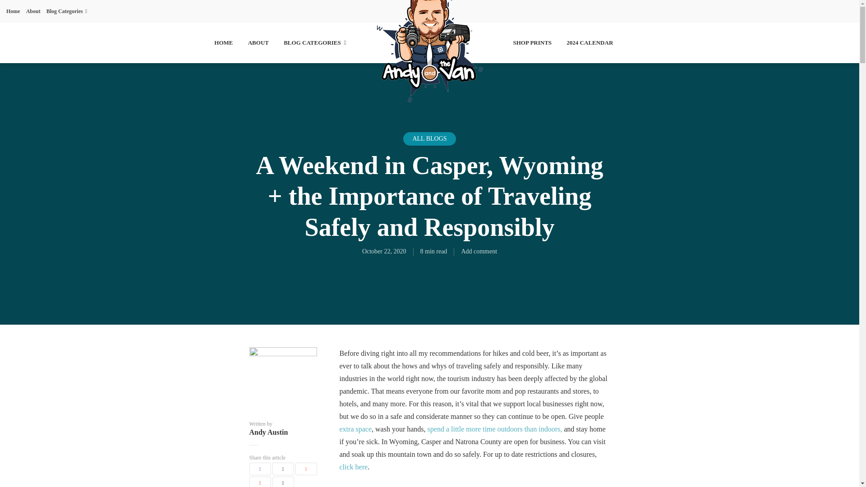 This screenshot has width=866, height=487. What do you see at coordinates (283, 432) in the screenshot?
I see `Andy Austin` at bounding box center [283, 432].